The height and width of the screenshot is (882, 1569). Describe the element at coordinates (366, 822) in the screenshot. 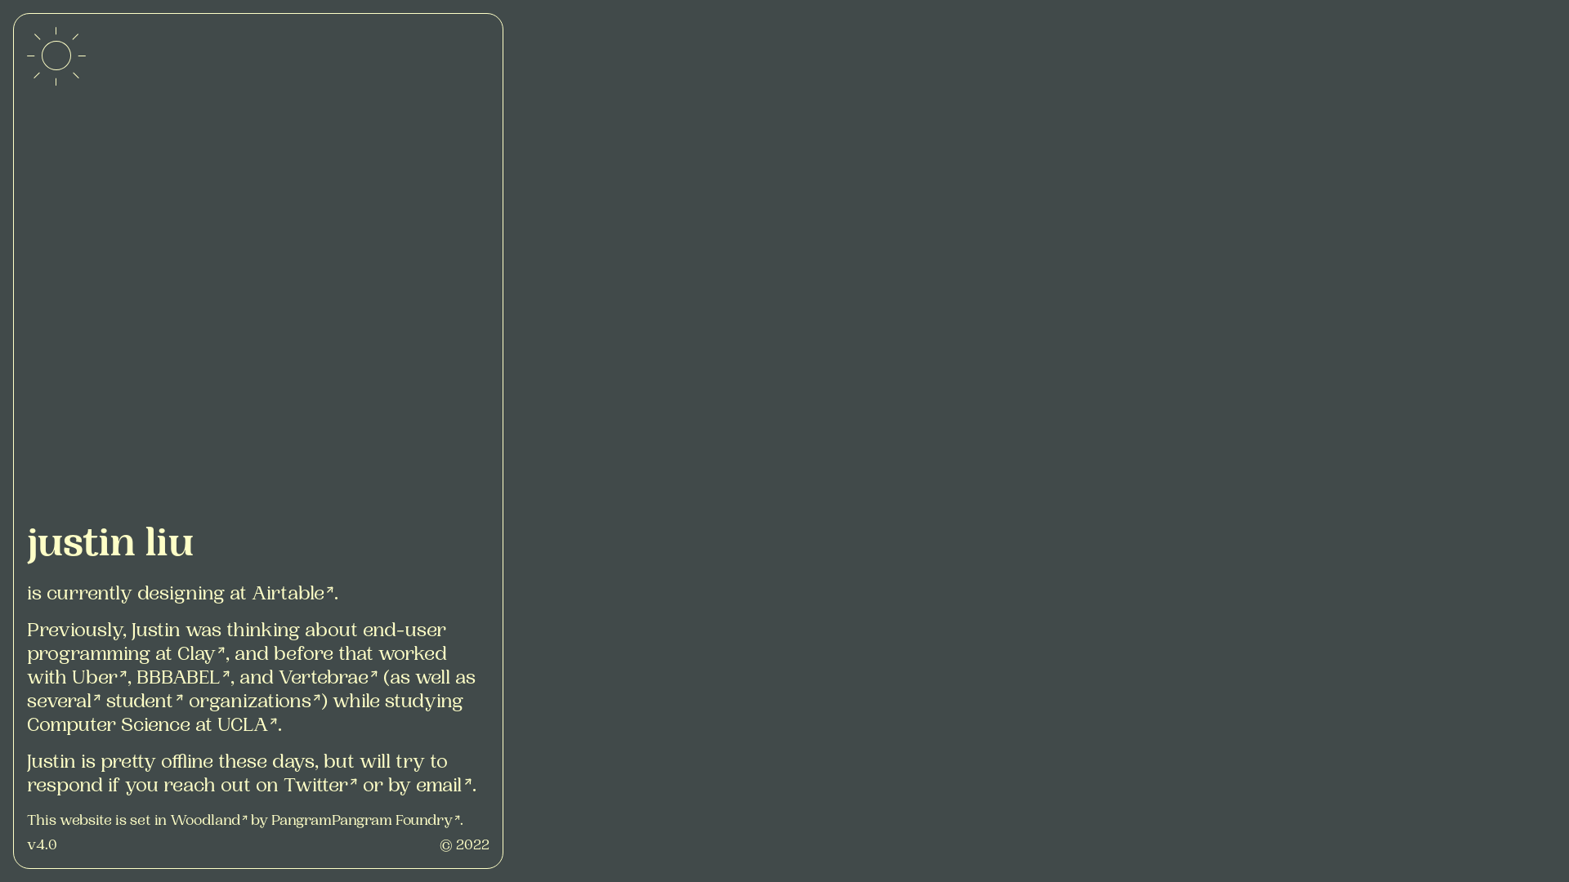

I see `PangramPangram Foundry` at that location.